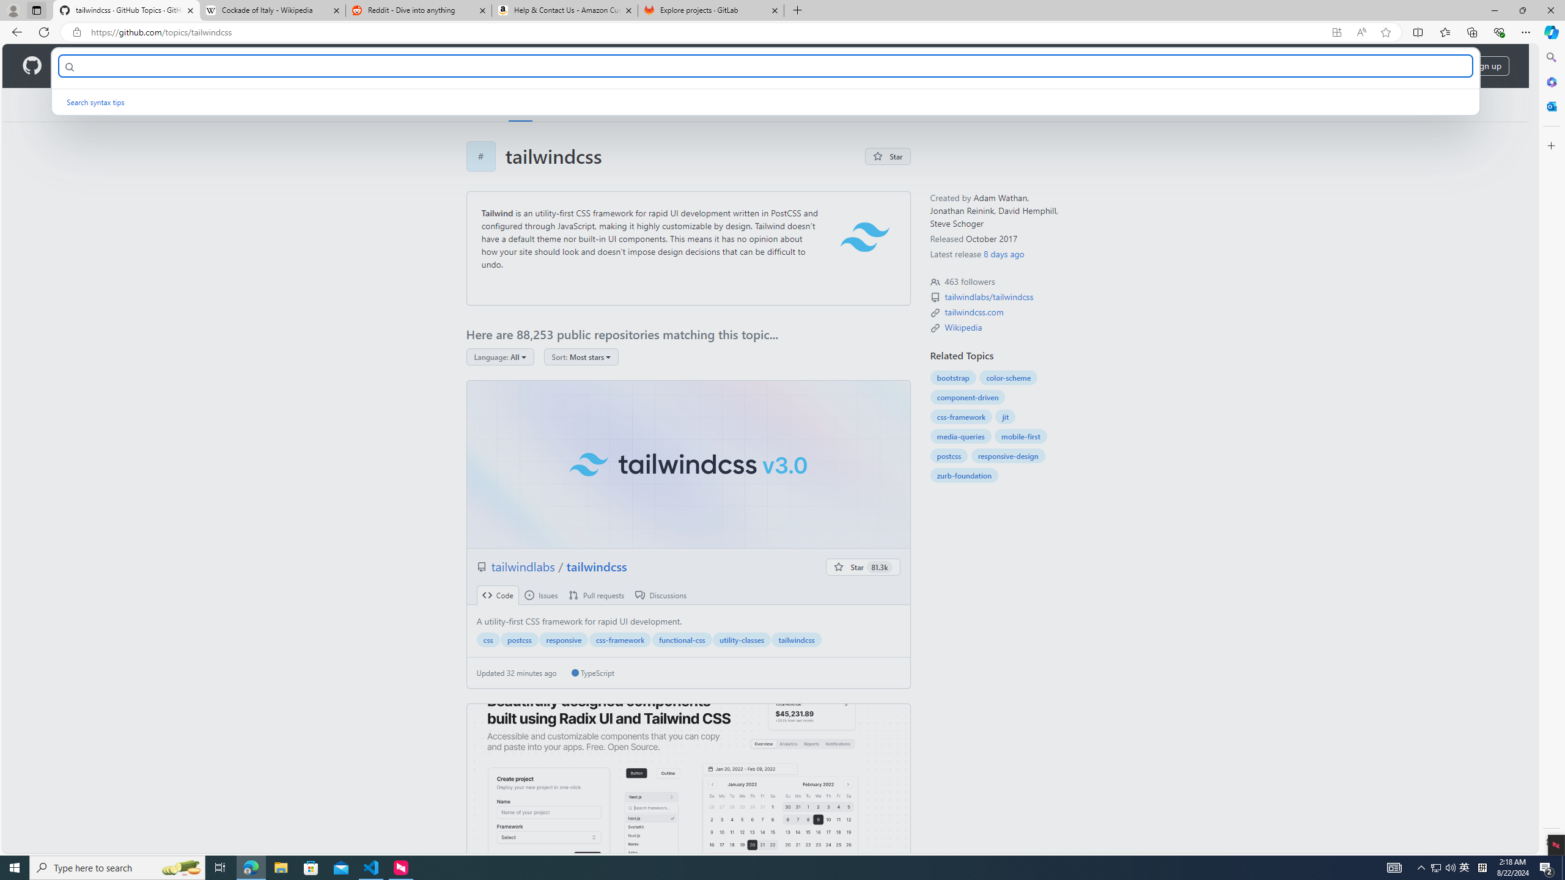  I want to click on Trending, so click(564, 105).